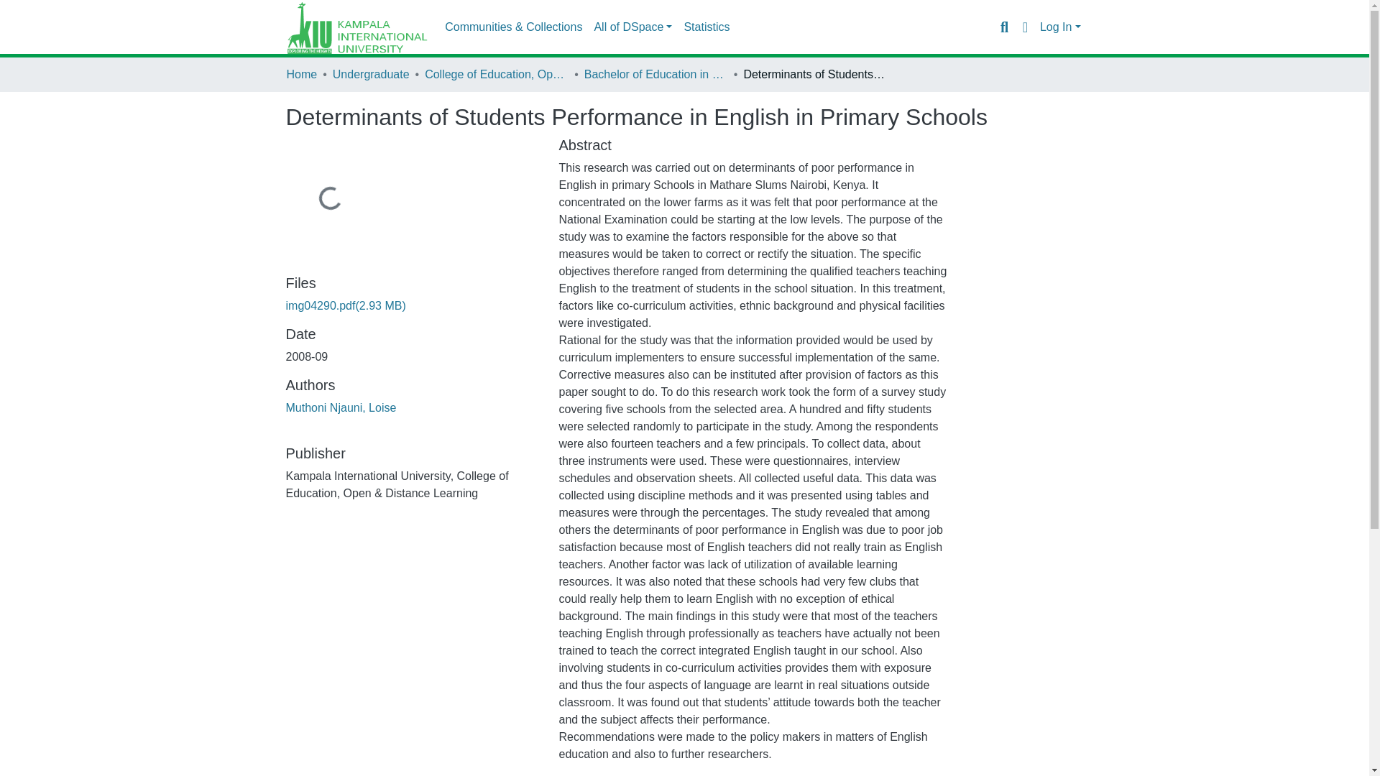 This screenshot has width=1380, height=776. What do you see at coordinates (632, 27) in the screenshot?
I see `All of DSpace` at bounding box center [632, 27].